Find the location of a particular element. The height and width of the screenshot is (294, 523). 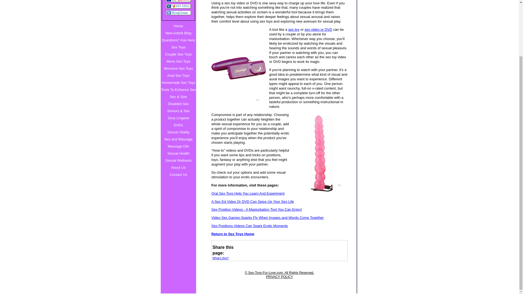

New Article Blog is located at coordinates (178, 33).